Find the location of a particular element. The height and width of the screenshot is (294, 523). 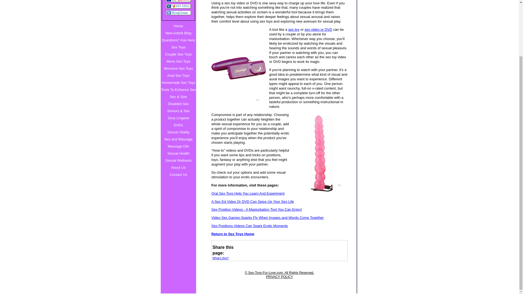

New Article Blog is located at coordinates (178, 33).